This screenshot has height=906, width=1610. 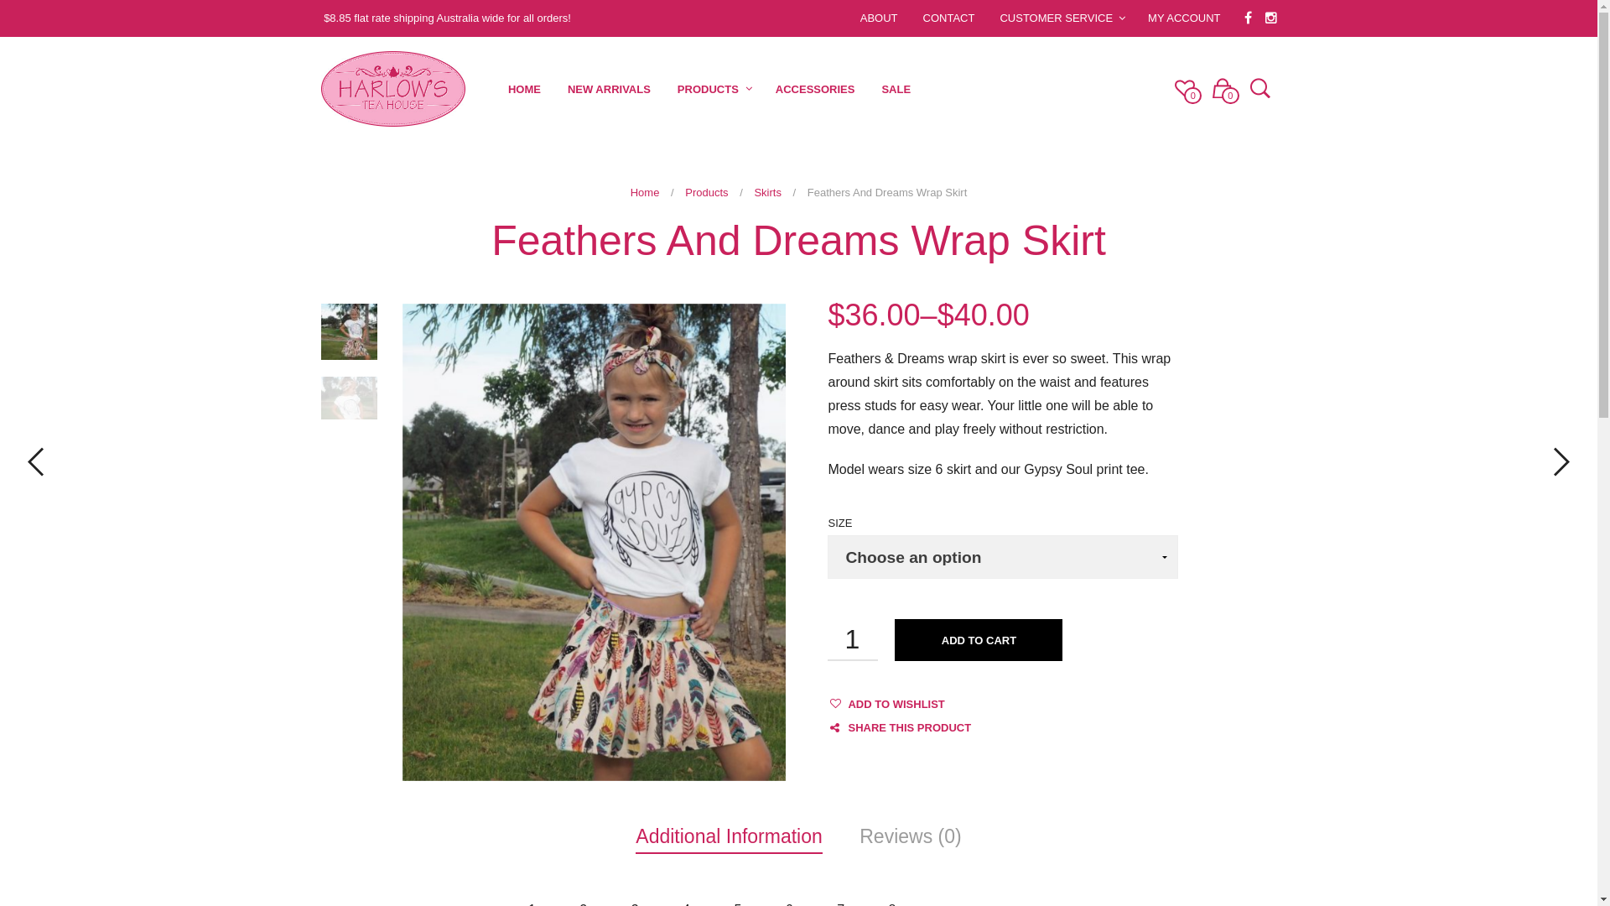 What do you see at coordinates (853, 640) in the screenshot?
I see `Qty` at bounding box center [853, 640].